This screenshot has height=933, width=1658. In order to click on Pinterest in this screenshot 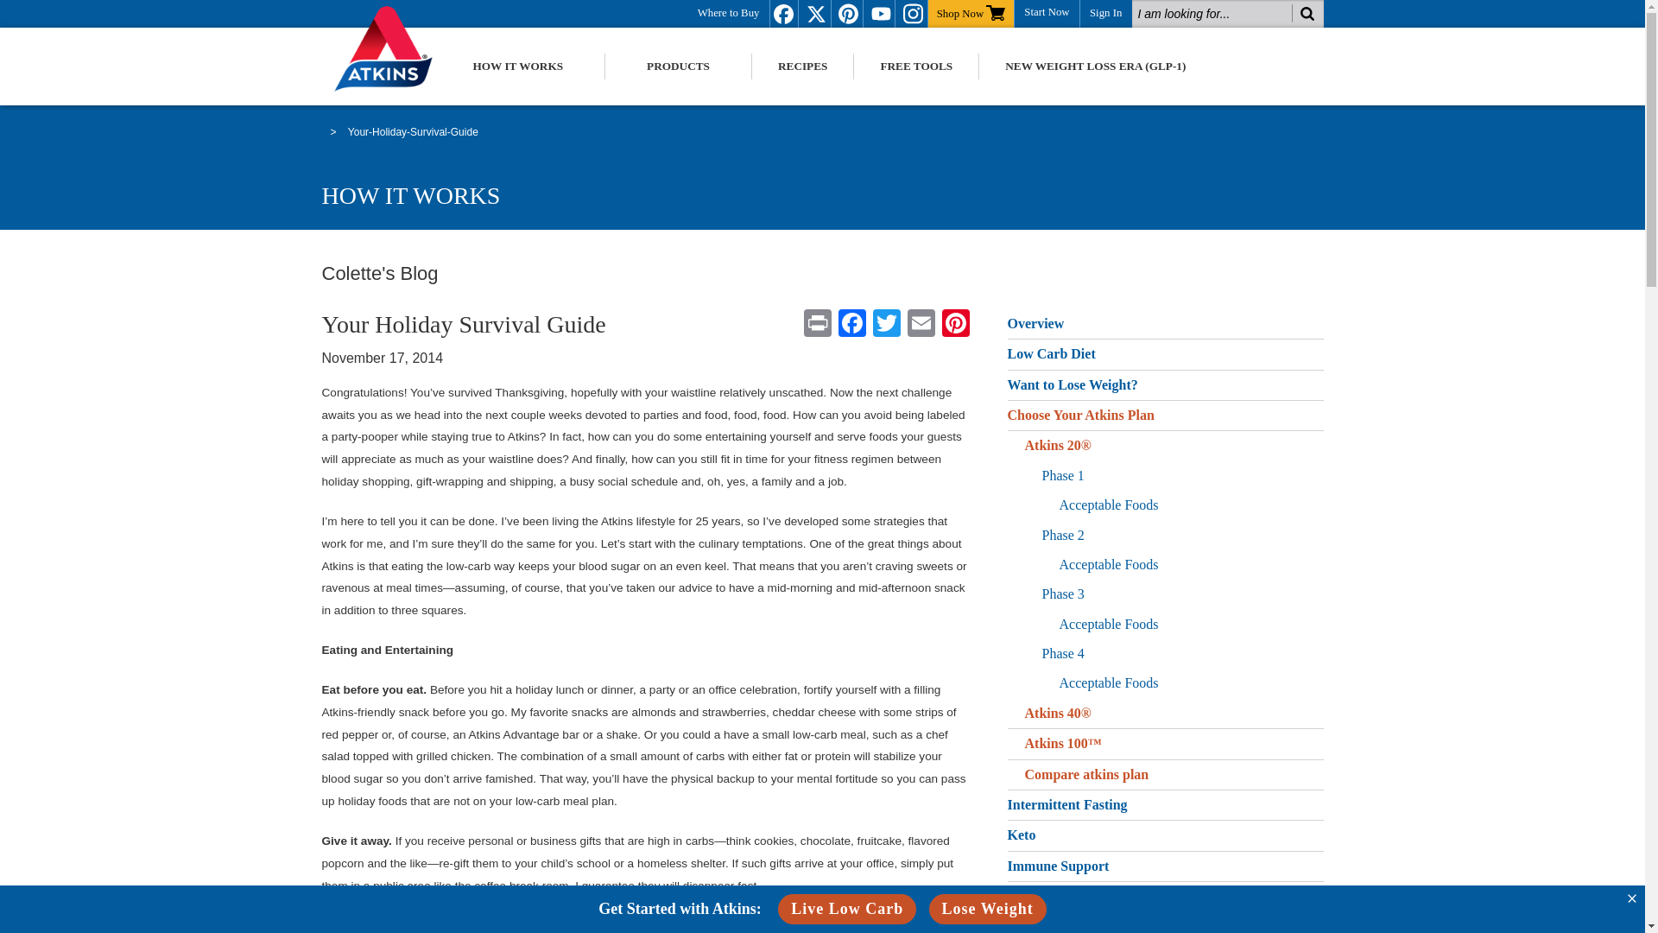, I will do `click(955, 325)`.